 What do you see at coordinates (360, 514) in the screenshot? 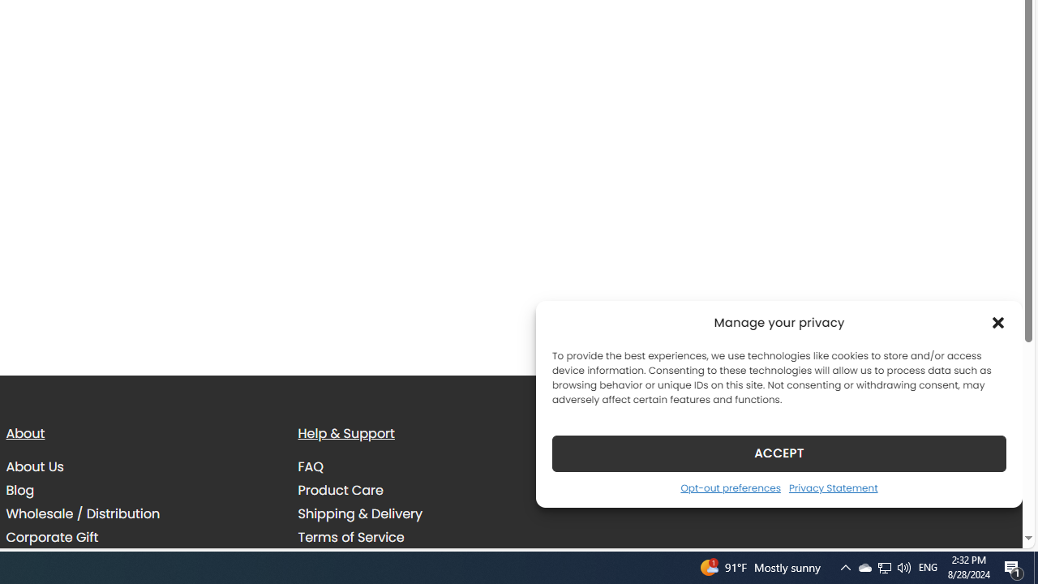
I see `Shipping & Delivery` at bounding box center [360, 514].